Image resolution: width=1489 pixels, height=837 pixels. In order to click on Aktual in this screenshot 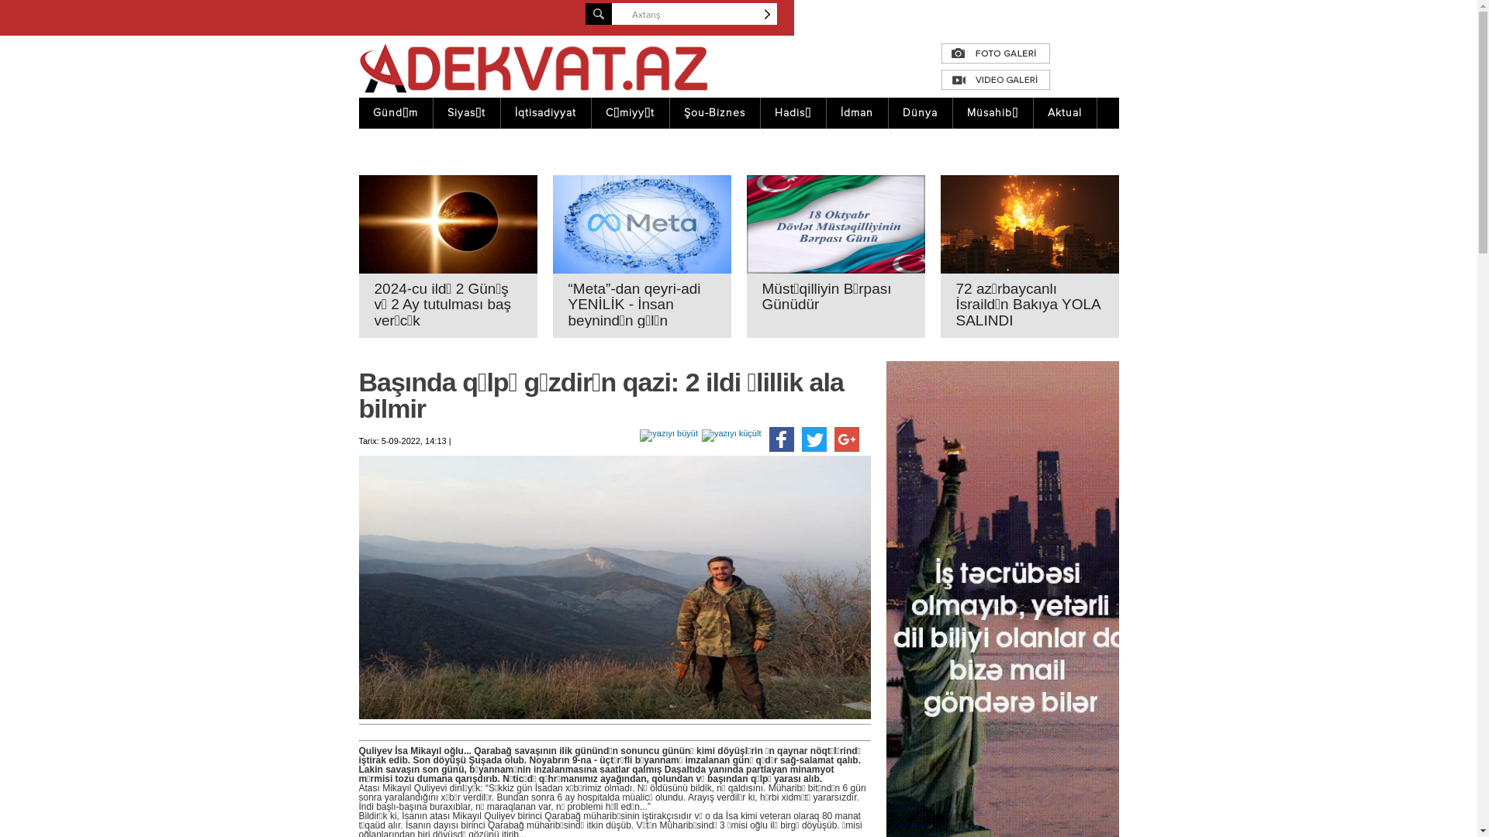, I will do `click(1064, 113)`.